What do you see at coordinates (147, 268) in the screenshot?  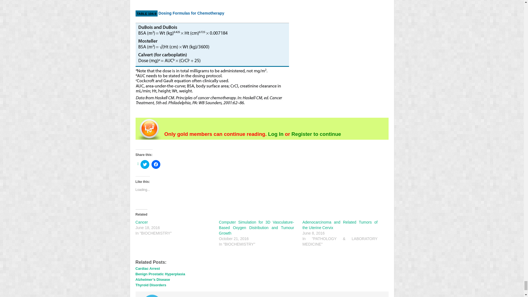 I see `Cardiac Arrest` at bounding box center [147, 268].